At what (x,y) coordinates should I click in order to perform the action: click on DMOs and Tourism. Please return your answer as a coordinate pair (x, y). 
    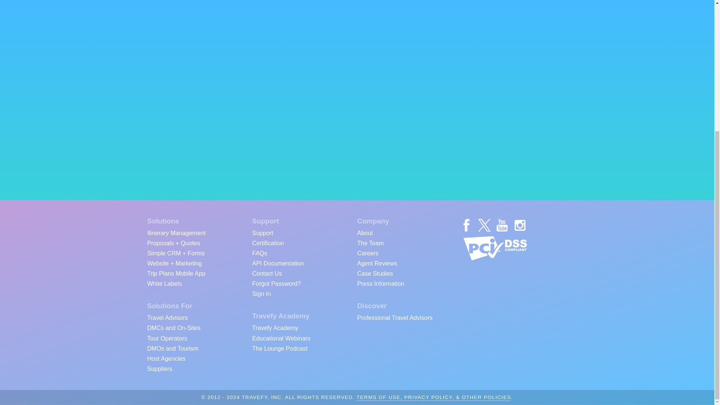
    Looking at the image, I should click on (172, 347).